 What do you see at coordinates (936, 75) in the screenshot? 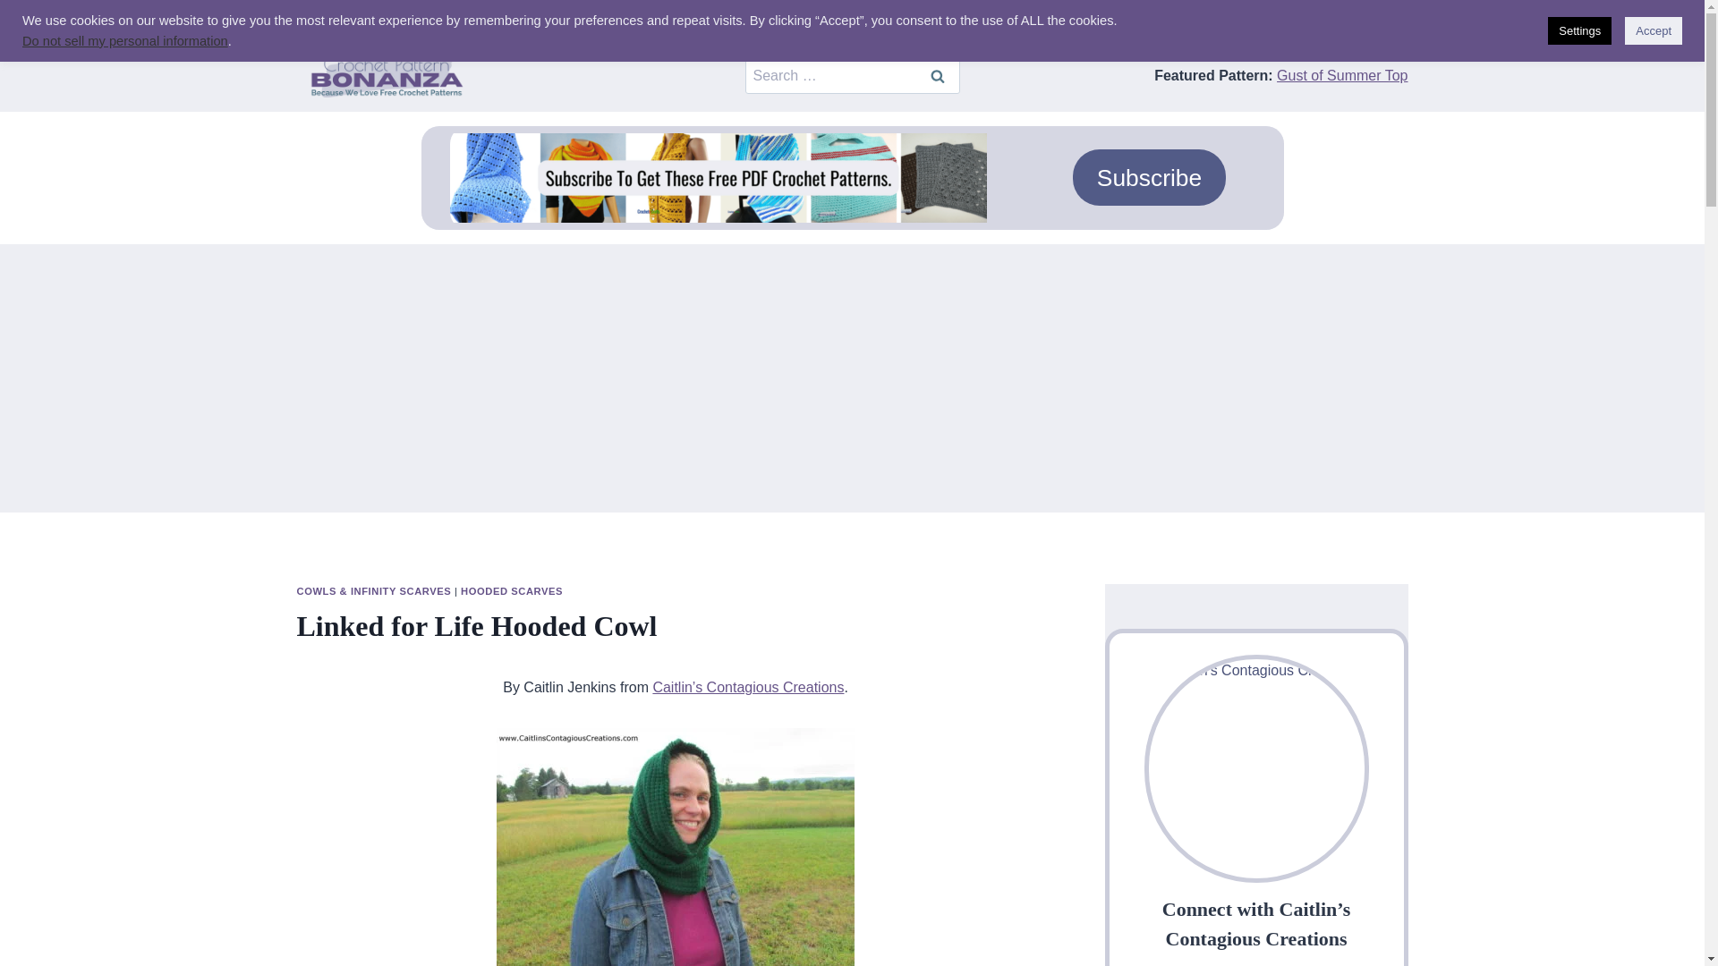
I see `Search` at bounding box center [936, 75].